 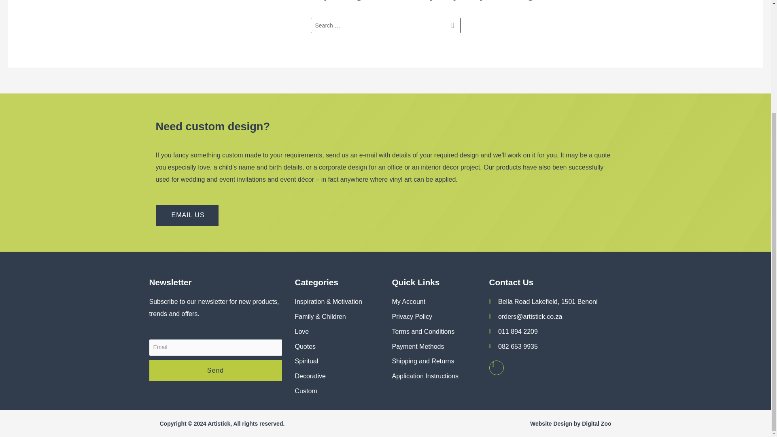 What do you see at coordinates (337, 331) in the screenshot?
I see `Love` at bounding box center [337, 331].